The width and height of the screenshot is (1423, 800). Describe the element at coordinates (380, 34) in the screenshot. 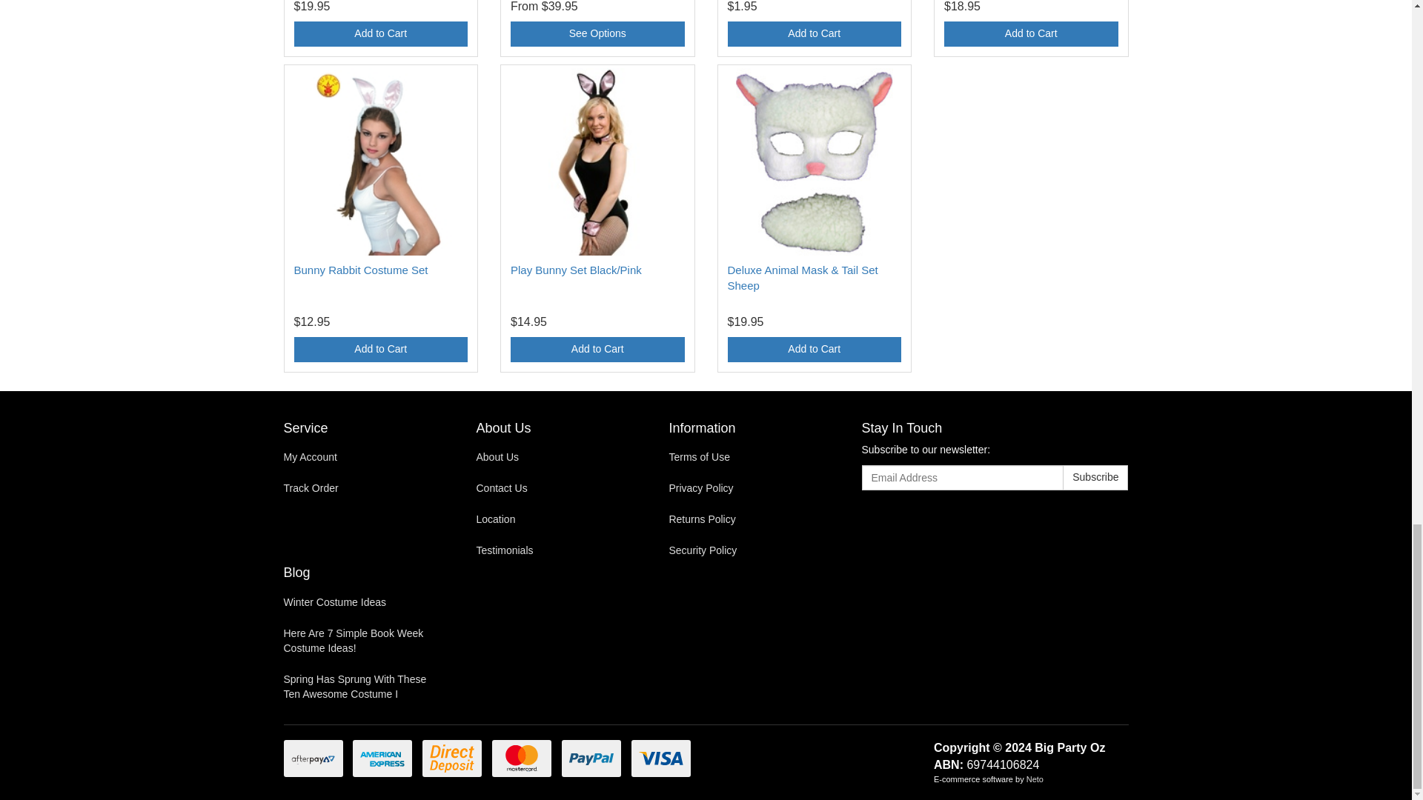

I see `Add to Cart` at that location.